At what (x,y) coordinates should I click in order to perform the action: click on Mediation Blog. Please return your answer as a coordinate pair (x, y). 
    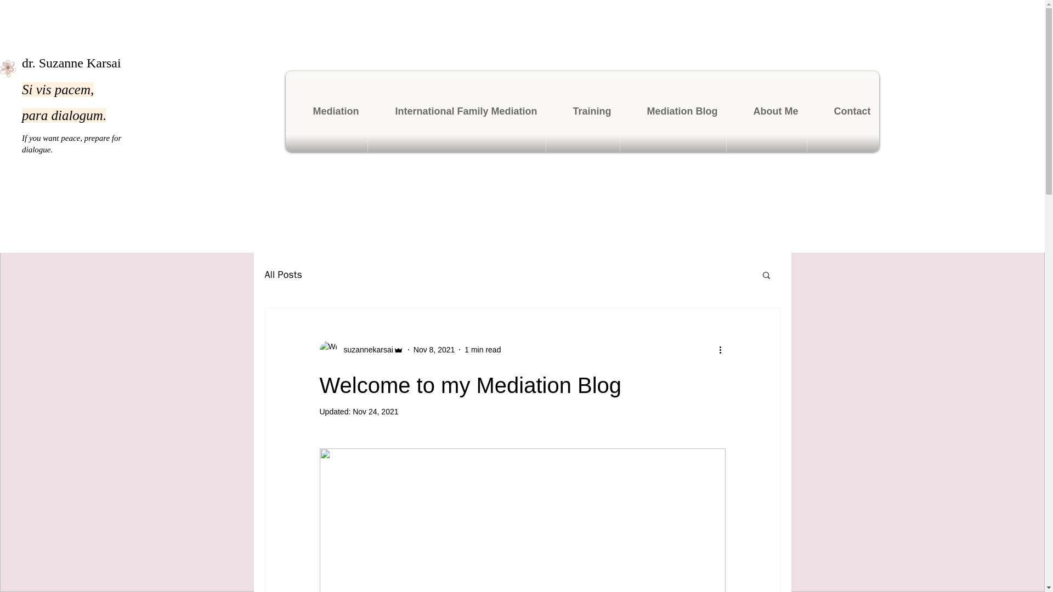
    Looking at the image, I should click on (673, 111).